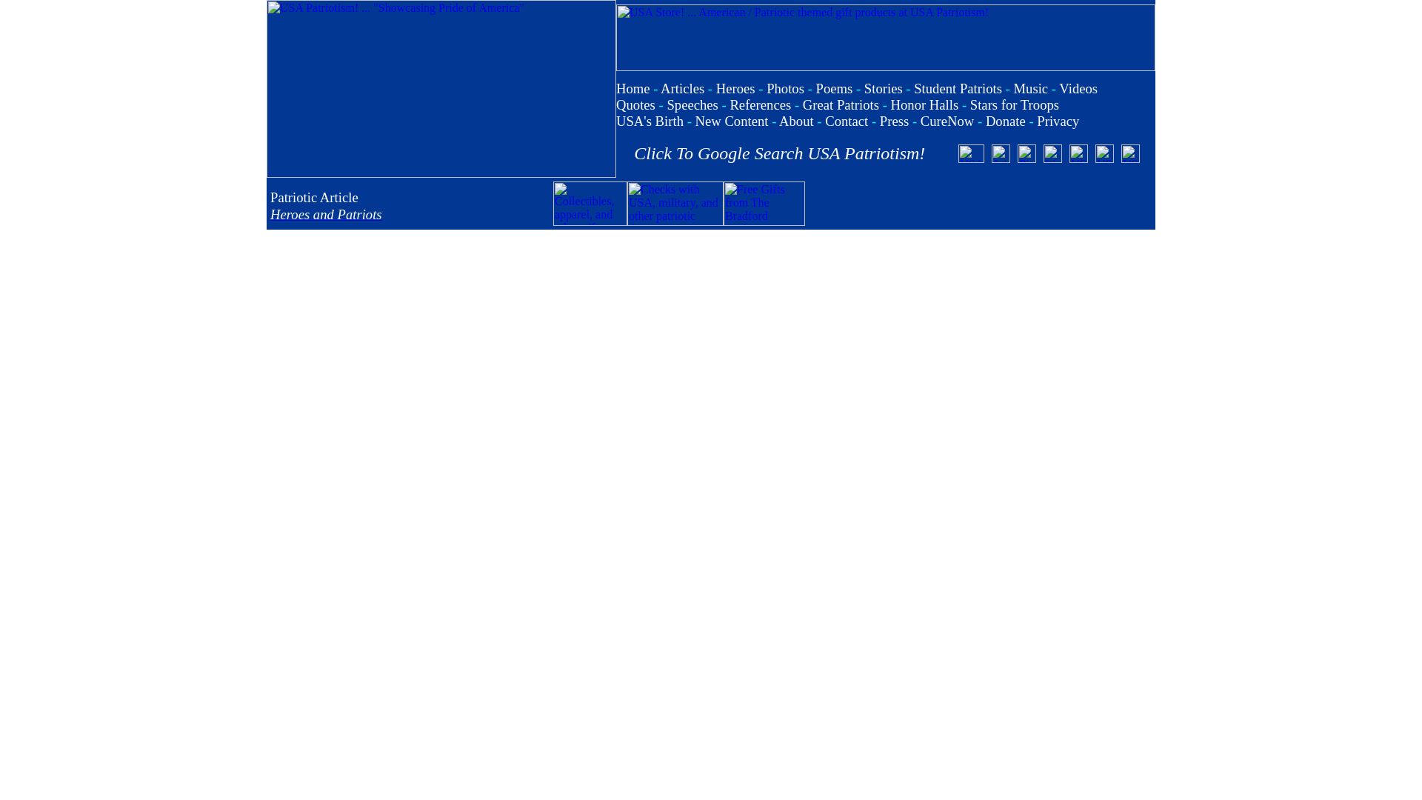  What do you see at coordinates (779, 153) in the screenshot?
I see `Click To Google Search USA Patriotism!` at bounding box center [779, 153].